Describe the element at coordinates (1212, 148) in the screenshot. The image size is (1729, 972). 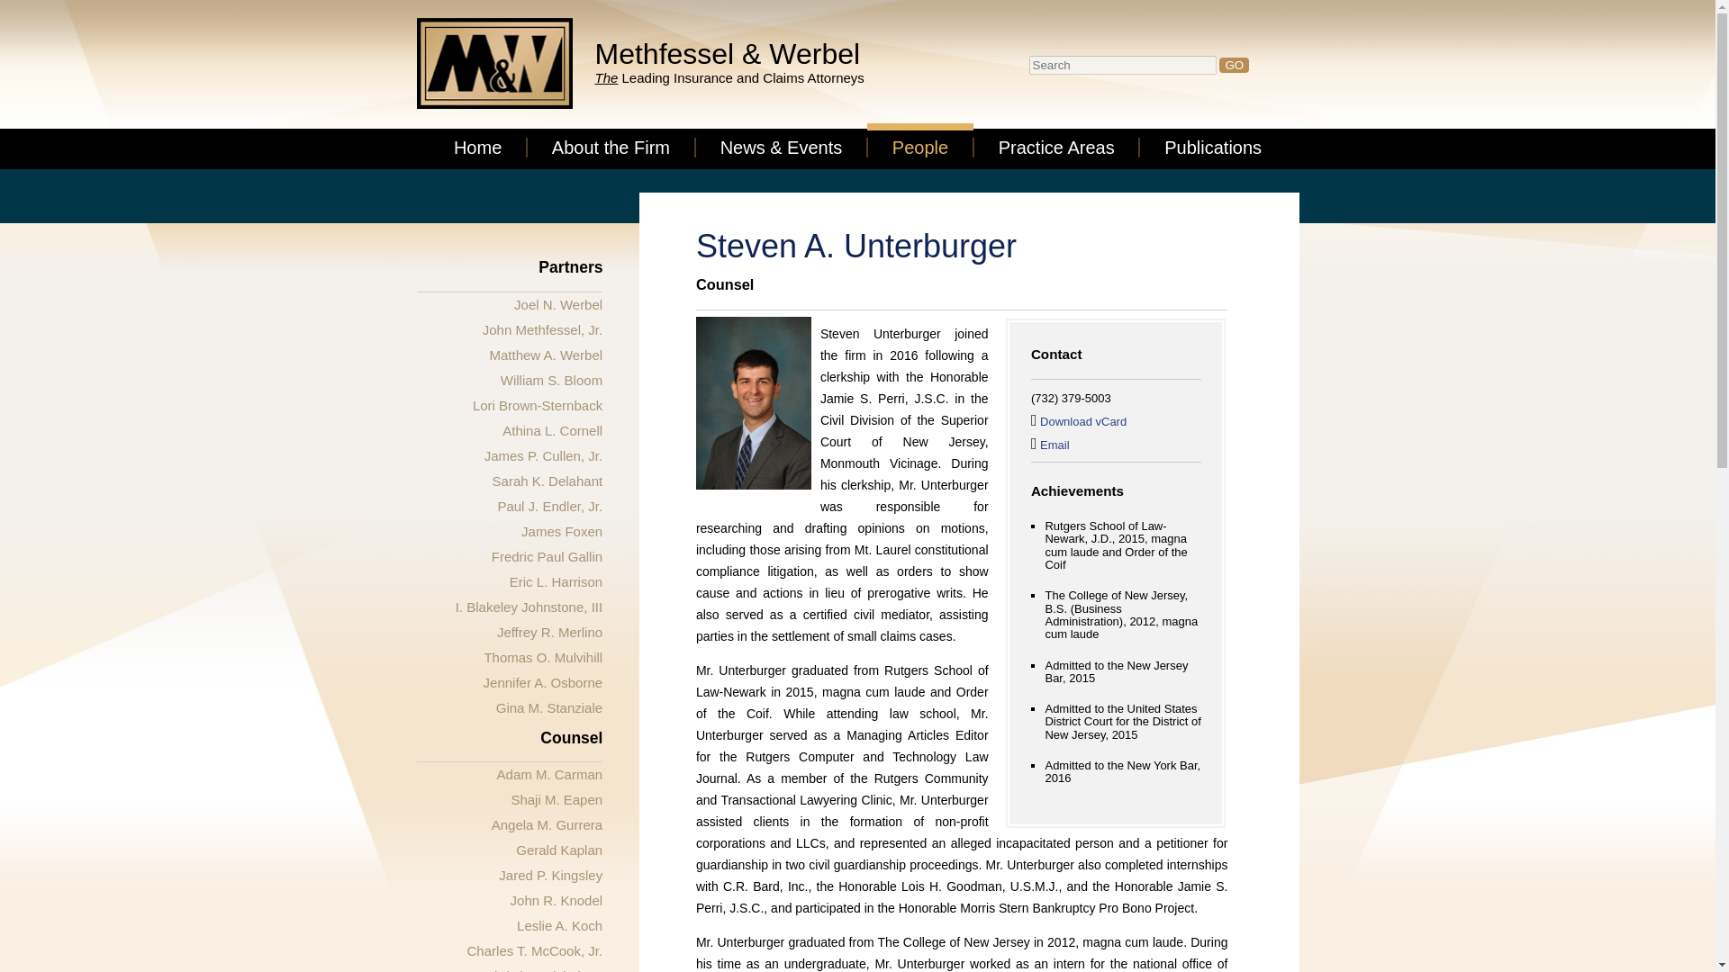
I see `Publications` at that location.